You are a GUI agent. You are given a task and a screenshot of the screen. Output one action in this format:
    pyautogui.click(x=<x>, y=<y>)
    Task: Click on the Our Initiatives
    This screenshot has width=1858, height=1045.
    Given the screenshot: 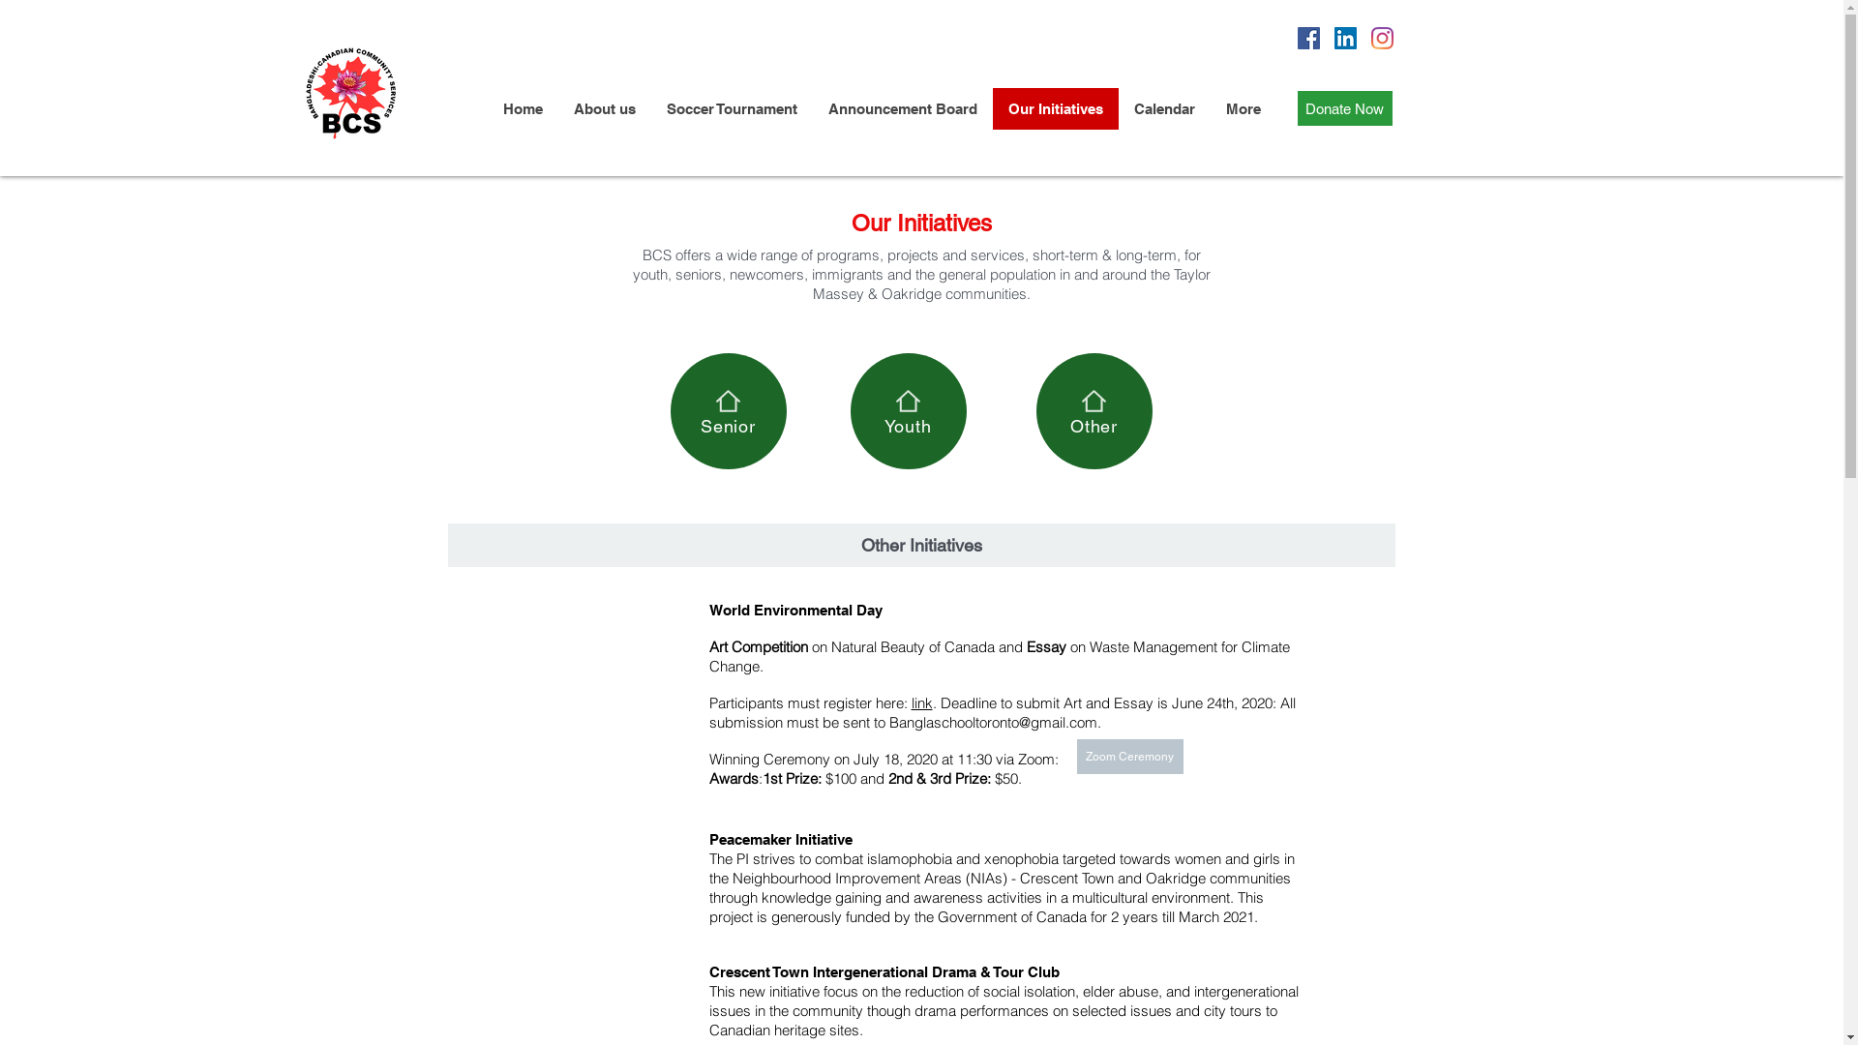 What is the action you would take?
    pyautogui.click(x=1056, y=108)
    